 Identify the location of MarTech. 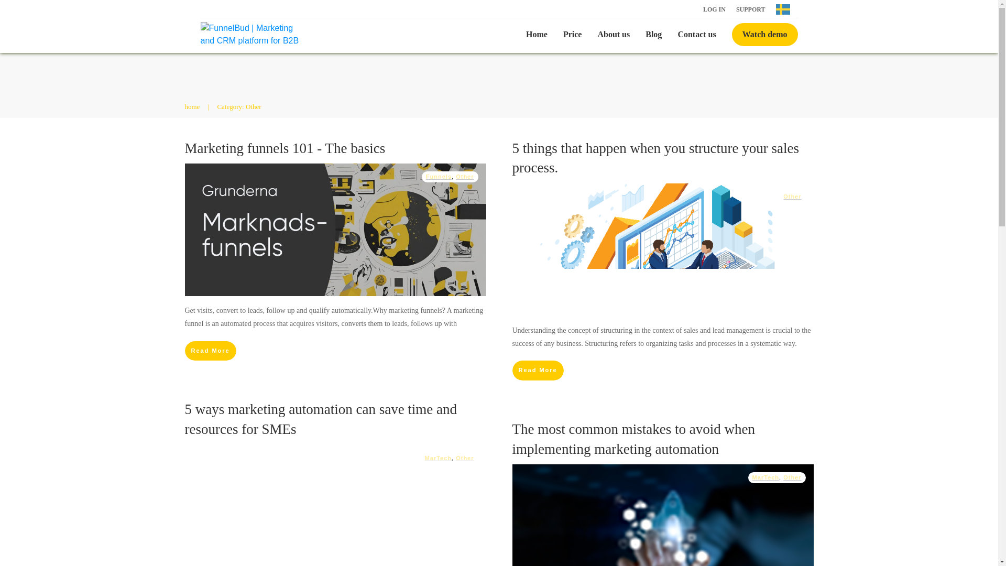
(438, 458).